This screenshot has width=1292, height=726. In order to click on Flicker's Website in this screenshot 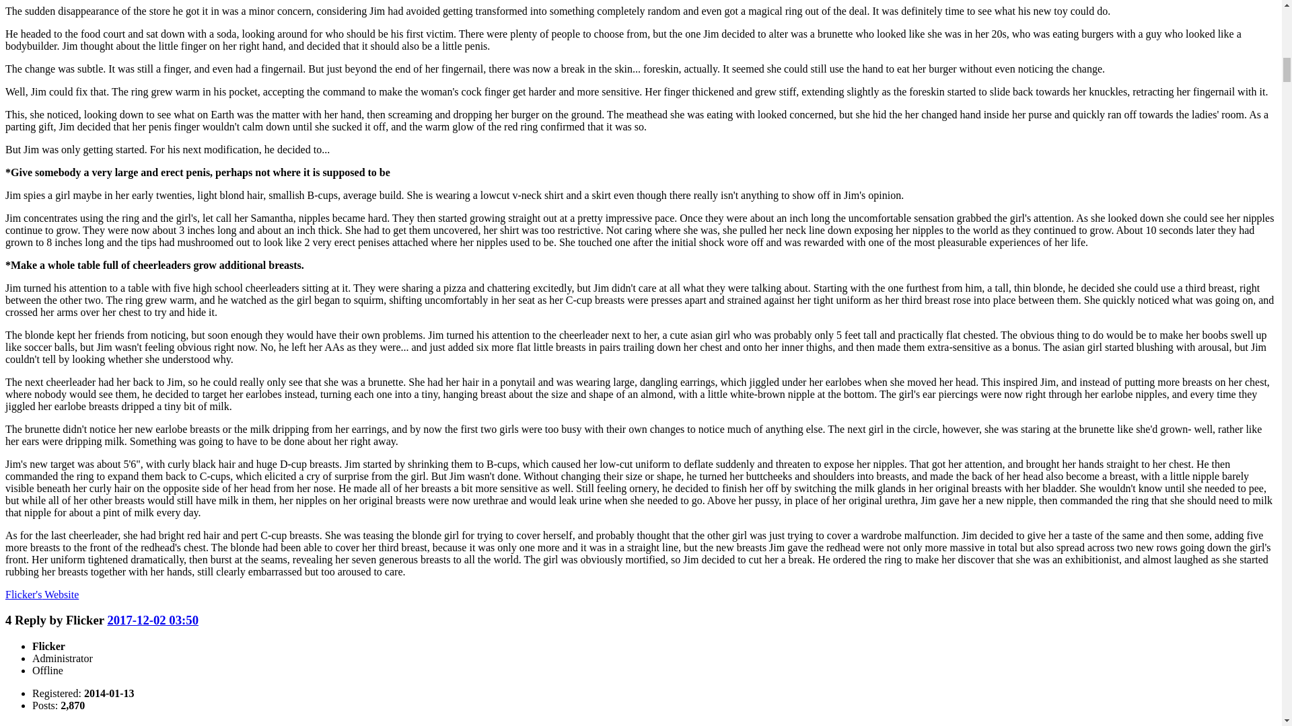, I will do `click(42, 594)`.